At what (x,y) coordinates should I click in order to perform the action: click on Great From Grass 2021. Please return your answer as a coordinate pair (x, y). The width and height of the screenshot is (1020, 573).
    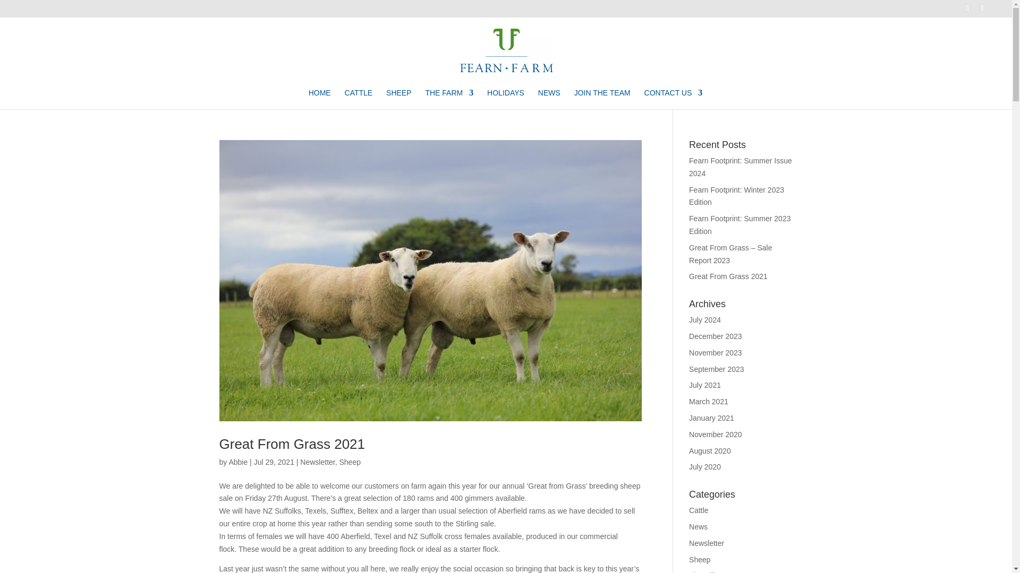
    Looking at the image, I should click on (292, 444).